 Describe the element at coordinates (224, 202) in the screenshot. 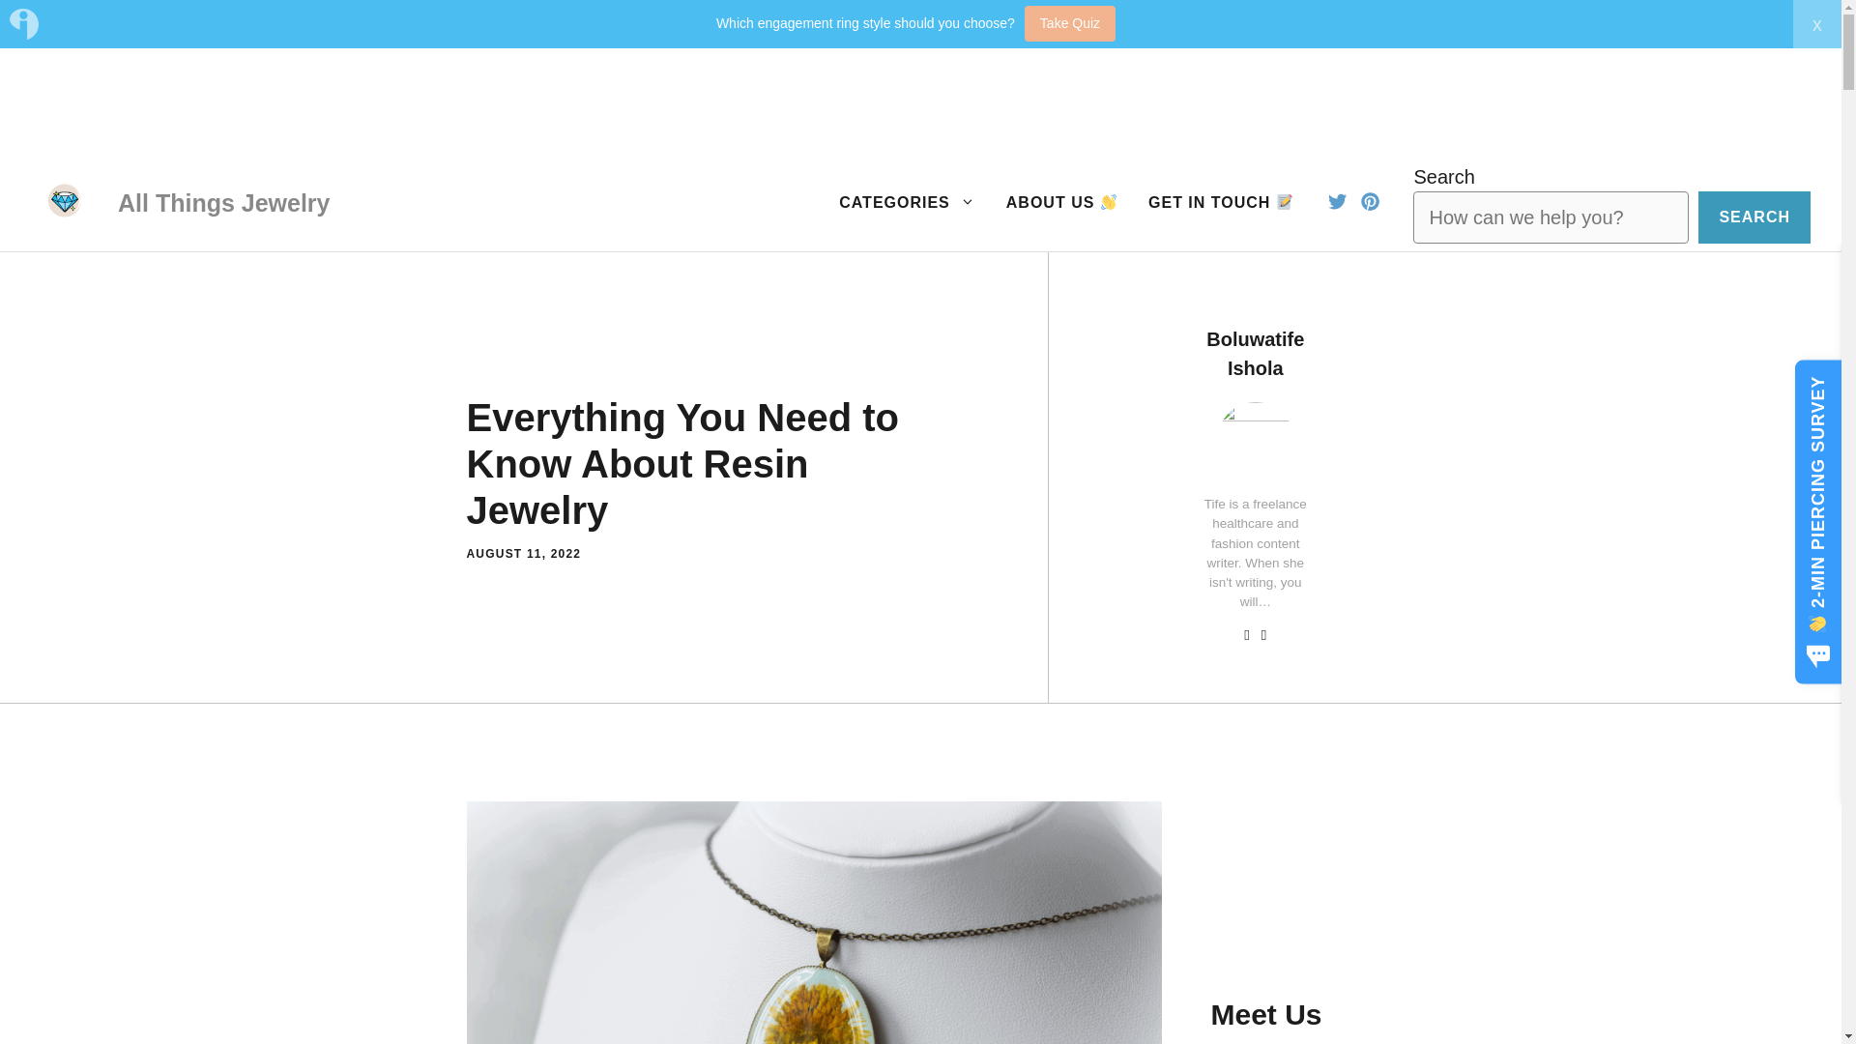

I see `All Things Jewelry` at that location.